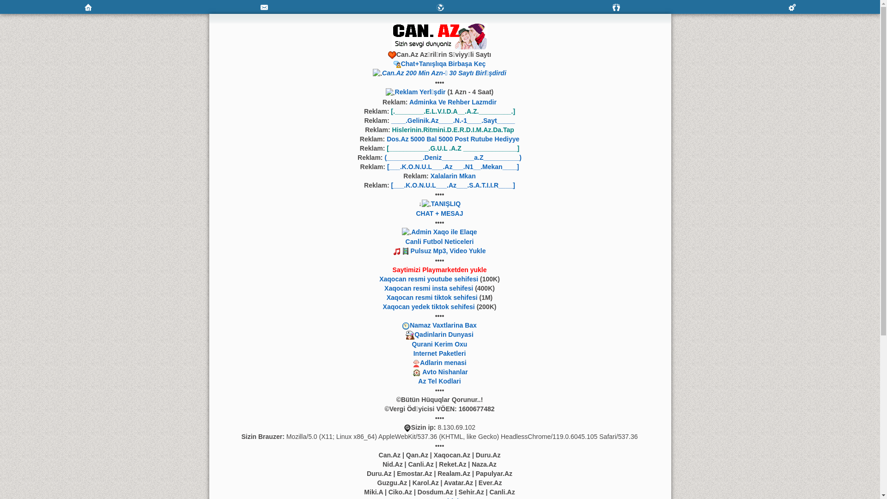  What do you see at coordinates (453, 139) in the screenshot?
I see `Dos.Az 5000 Bal 5000 Post Rutube Hediyye` at bounding box center [453, 139].